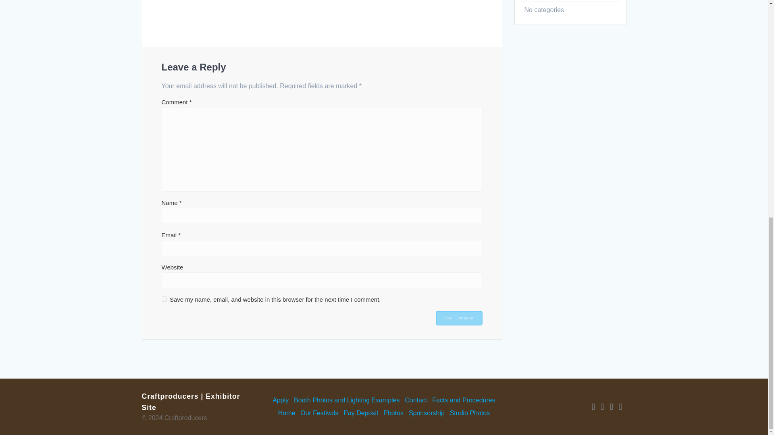 This screenshot has width=774, height=435. I want to click on Studio Photos, so click(470, 413).